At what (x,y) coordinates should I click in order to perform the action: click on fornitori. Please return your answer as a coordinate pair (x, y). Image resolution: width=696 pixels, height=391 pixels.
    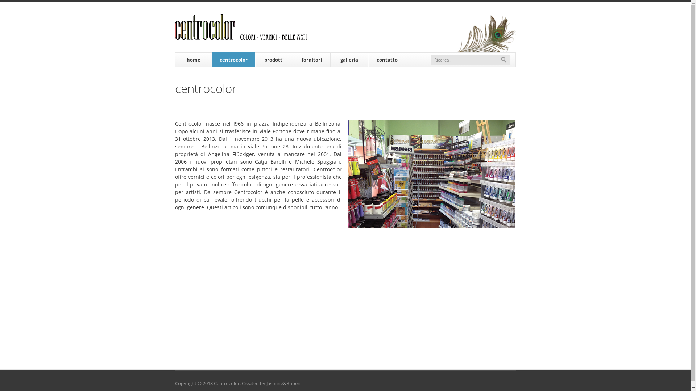
    Looking at the image, I should click on (312, 60).